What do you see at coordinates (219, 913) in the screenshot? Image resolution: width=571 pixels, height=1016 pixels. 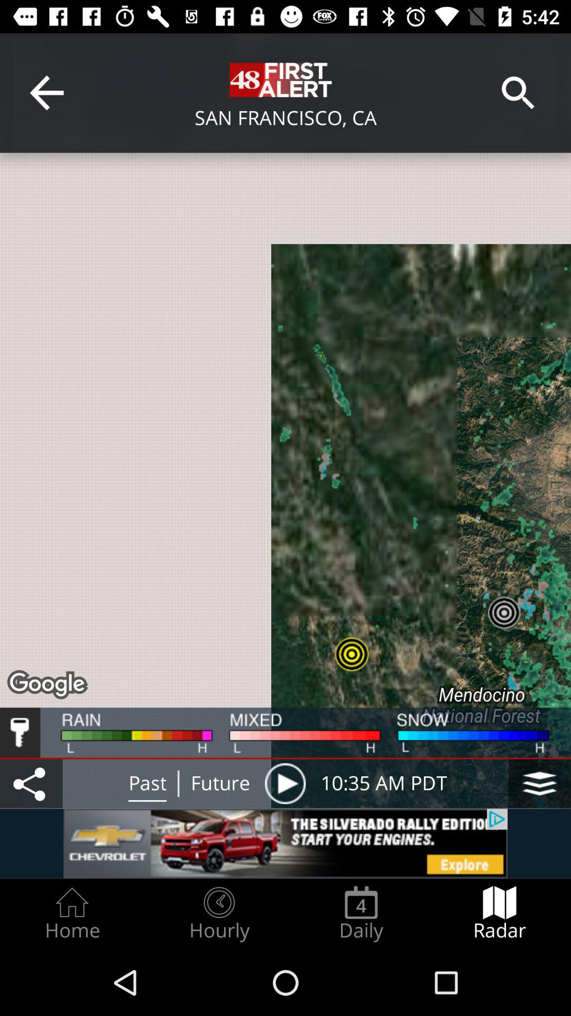 I see `swipe to hourly` at bounding box center [219, 913].